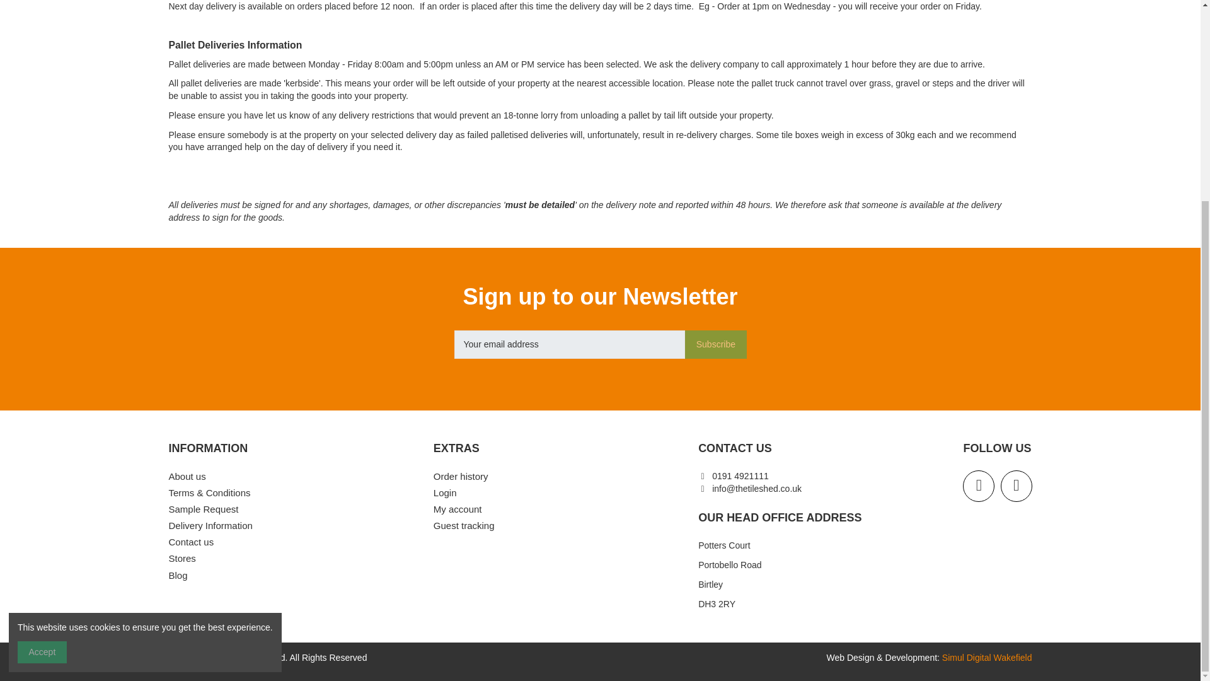 The width and height of the screenshot is (1210, 681). What do you see at coordinates (204, 509) in the screenshot?
I see `Our sample service here at Tile Shed` at bounding box center [204, 509].